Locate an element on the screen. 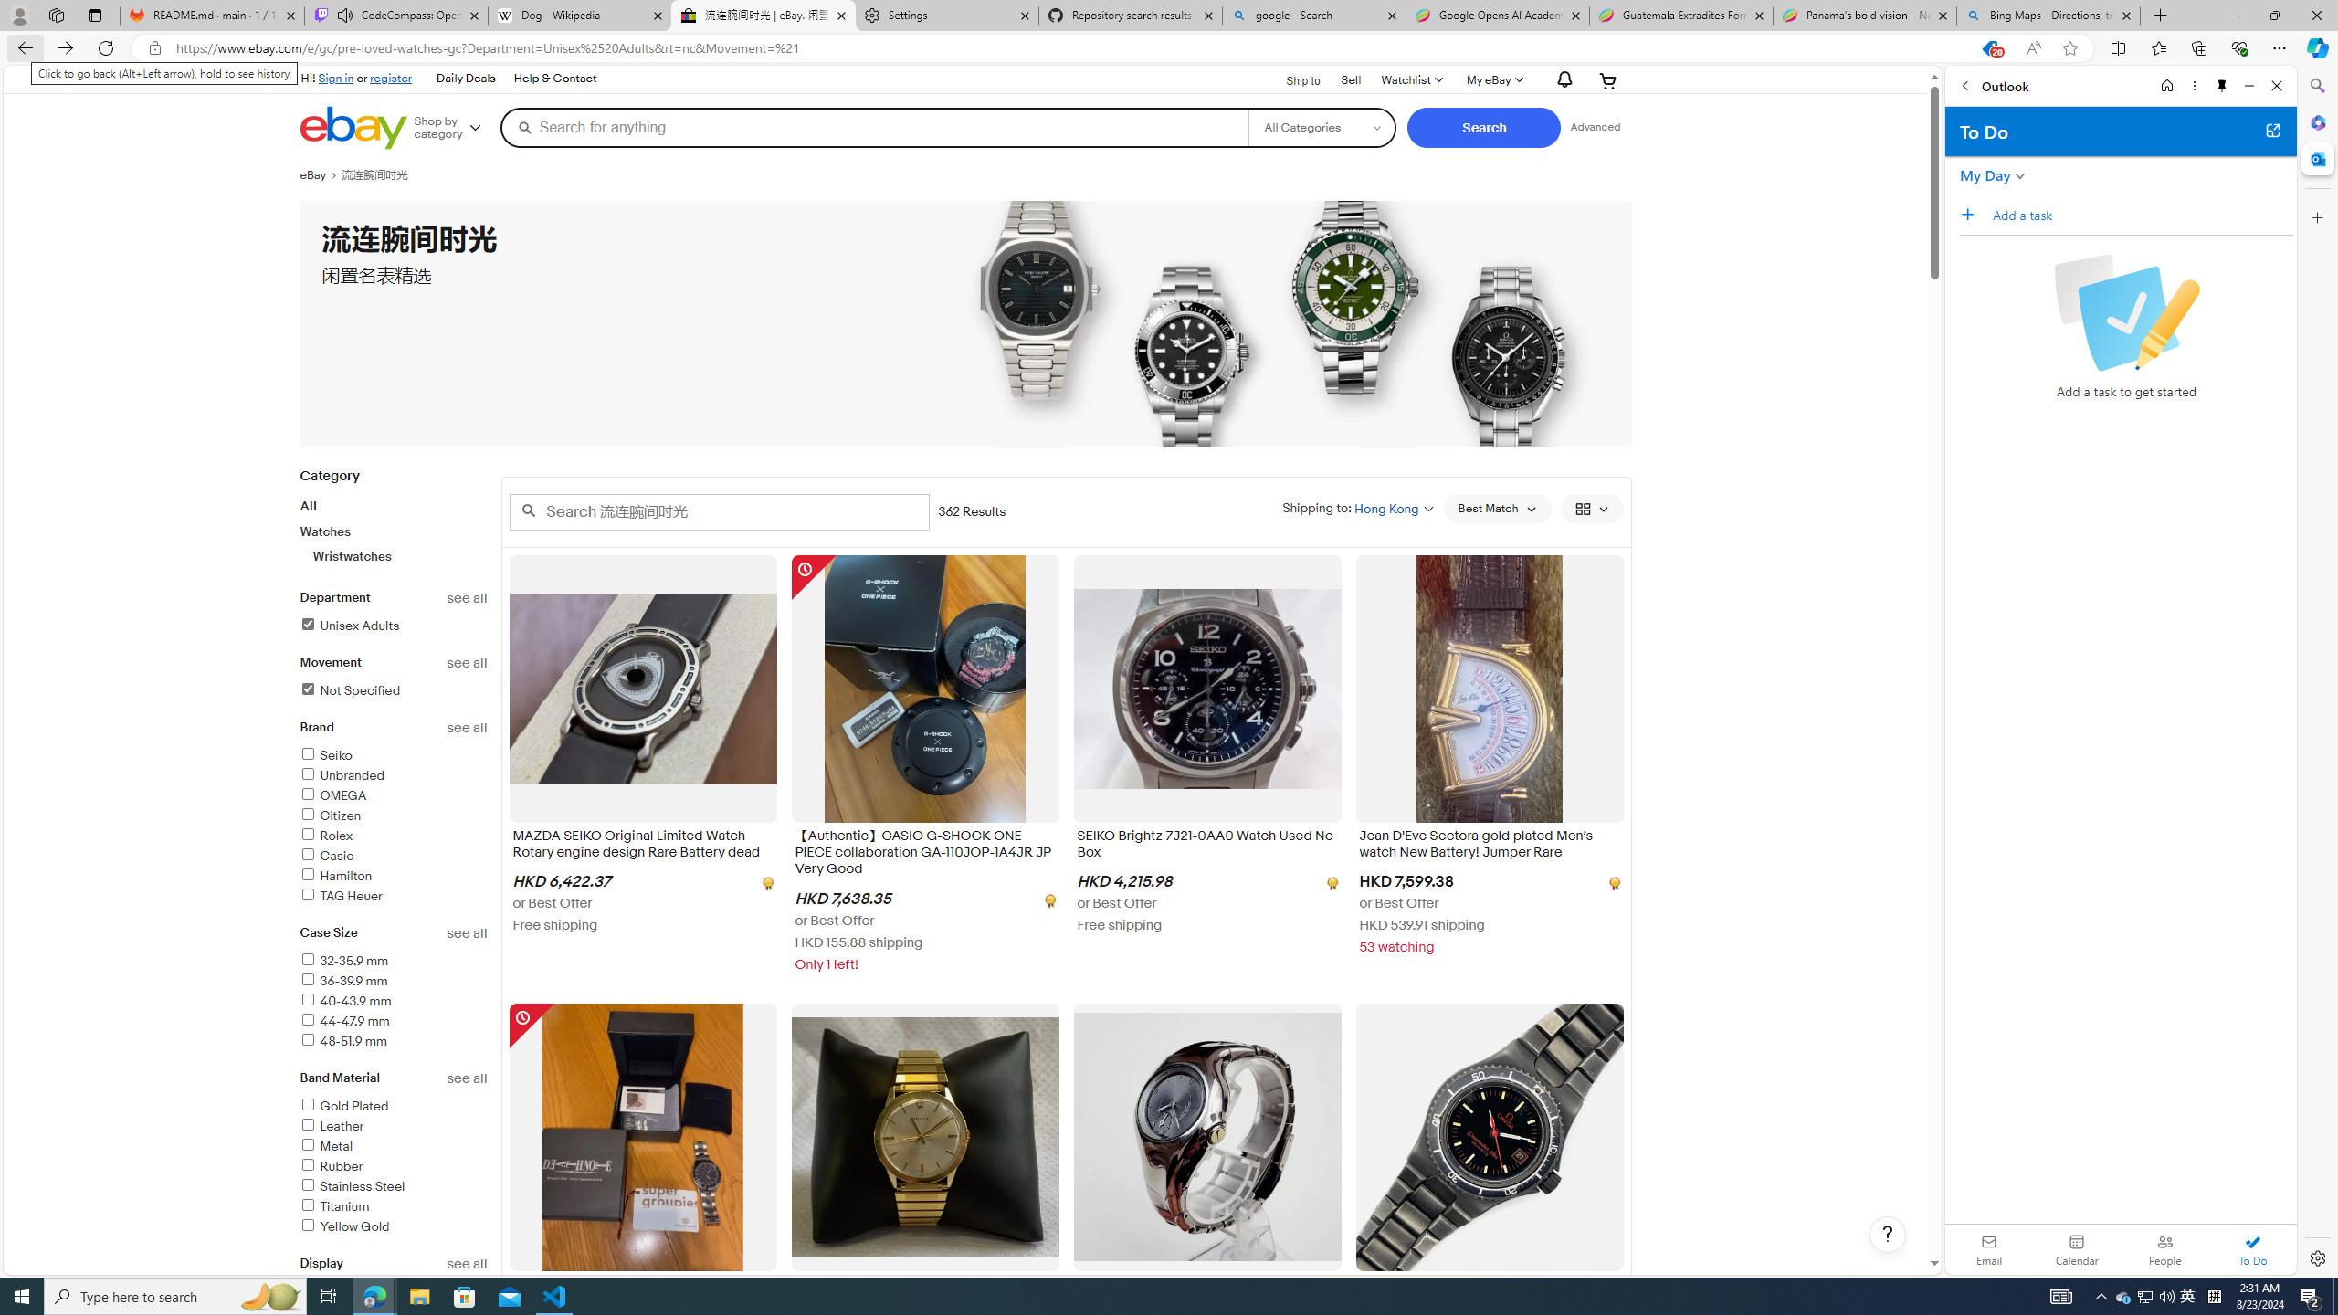 This screenshot has height=1315, width=2338. My eBay is located at coordinates (1493, 80).